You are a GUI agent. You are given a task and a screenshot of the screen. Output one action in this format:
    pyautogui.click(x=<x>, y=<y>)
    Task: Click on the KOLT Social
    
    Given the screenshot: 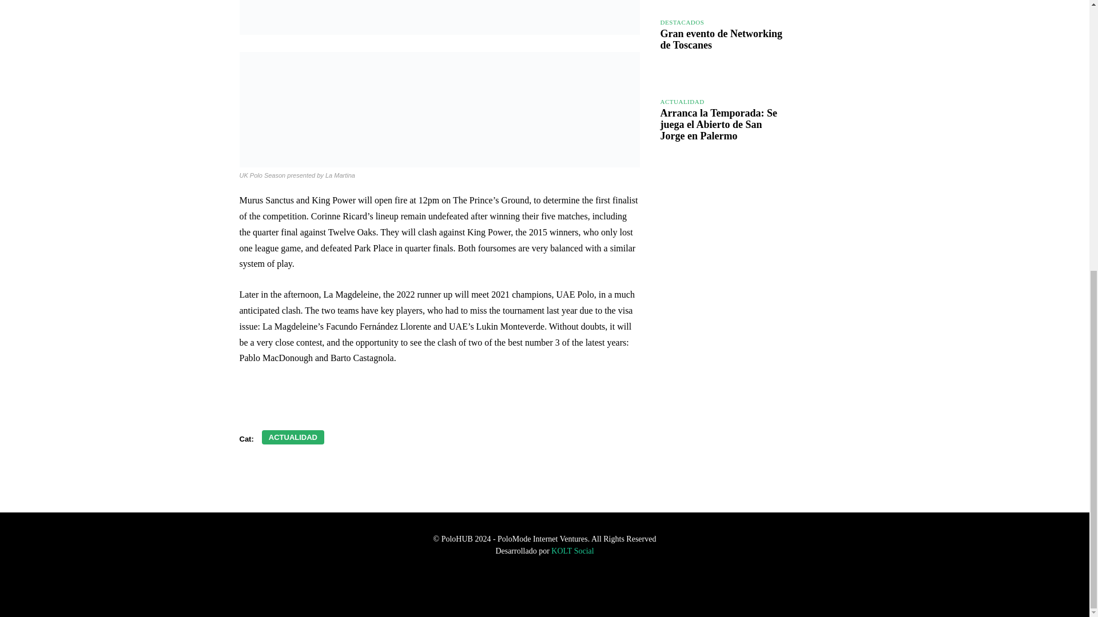 What is the action you would take?
    pyautogui.click(x=572, y=551)
    